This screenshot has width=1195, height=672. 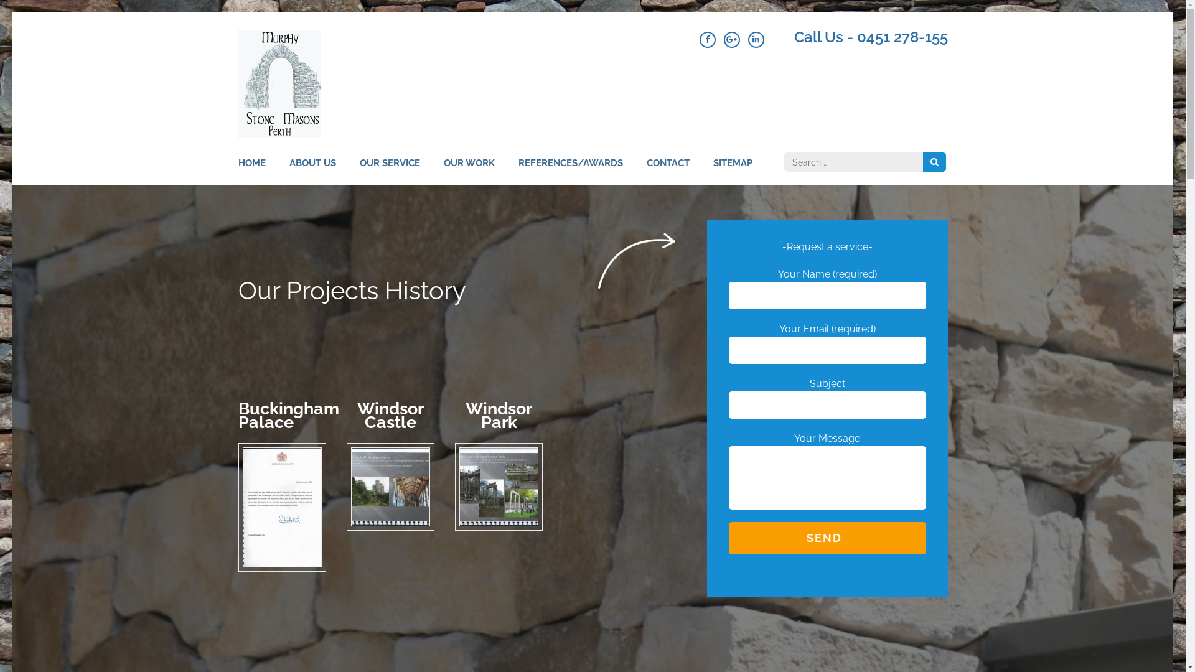 I want to click on windsor park, so click(x=499, y=487).